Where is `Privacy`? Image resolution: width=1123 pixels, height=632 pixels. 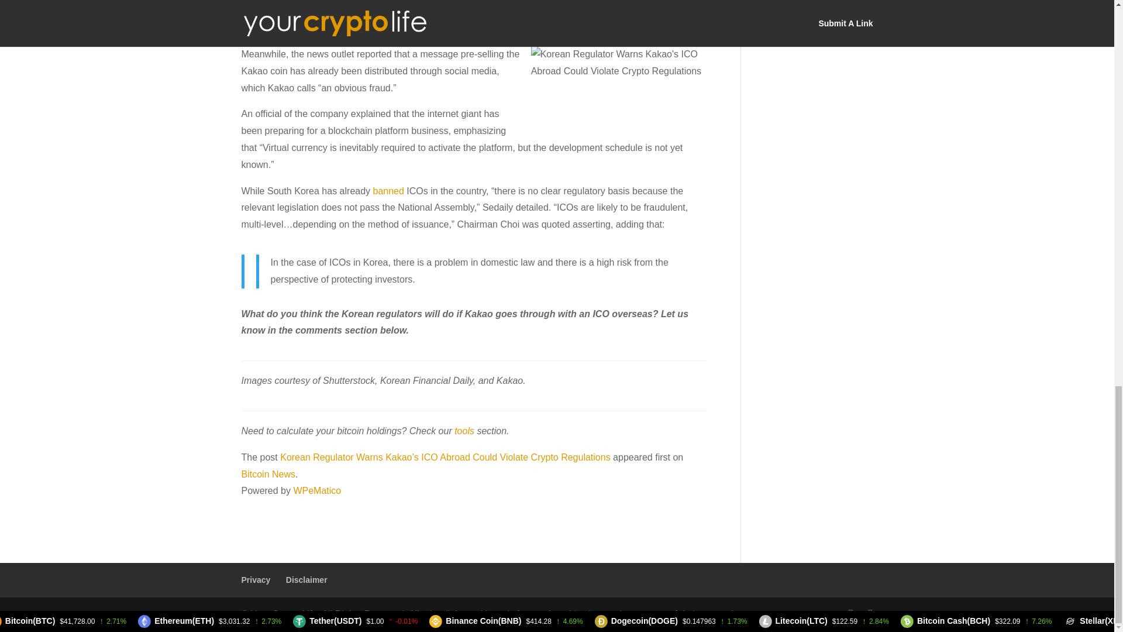 Privacy is located at coordinates (256, 579).